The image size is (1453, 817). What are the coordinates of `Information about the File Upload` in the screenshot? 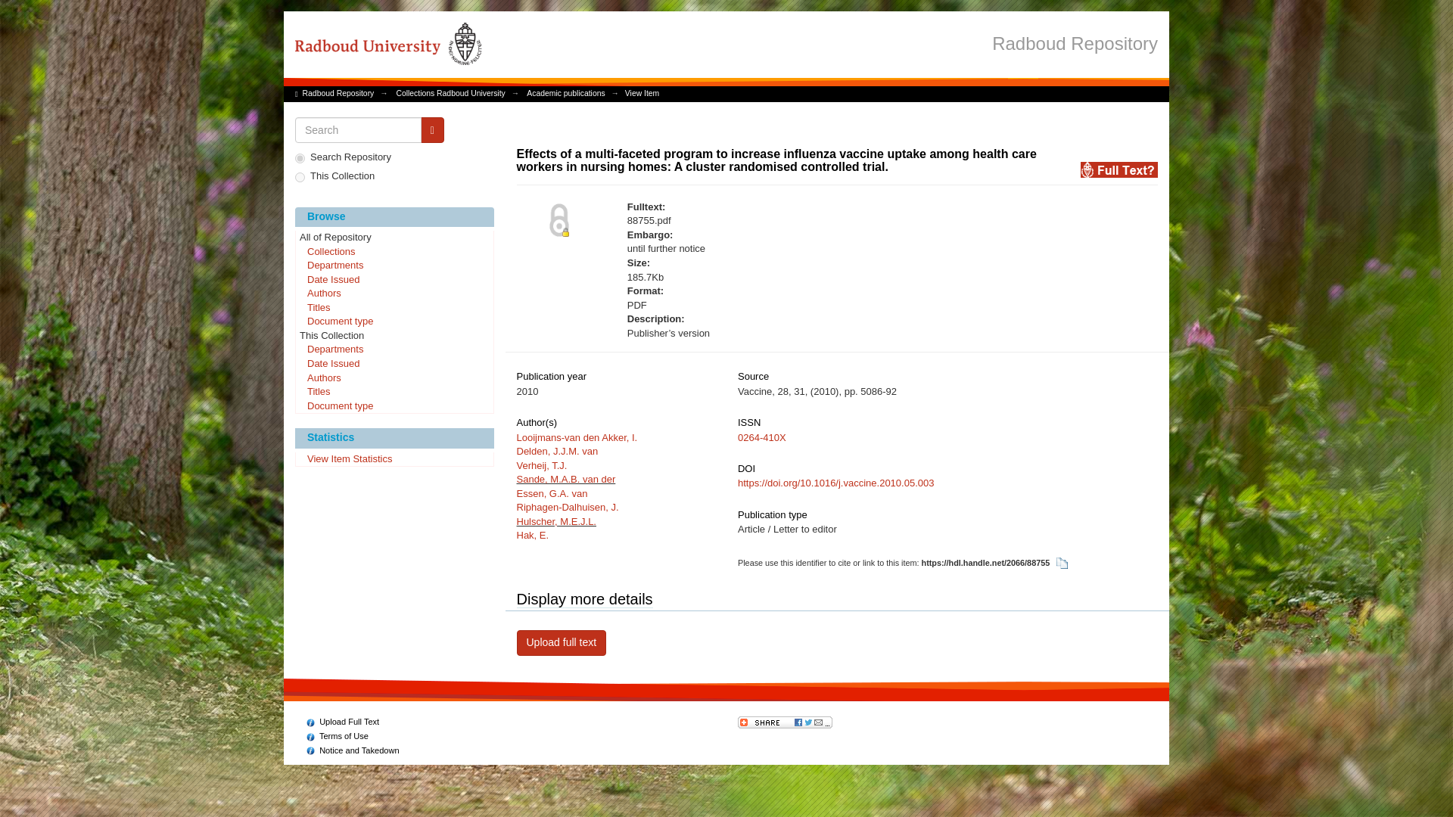 It's located at (343, 722).